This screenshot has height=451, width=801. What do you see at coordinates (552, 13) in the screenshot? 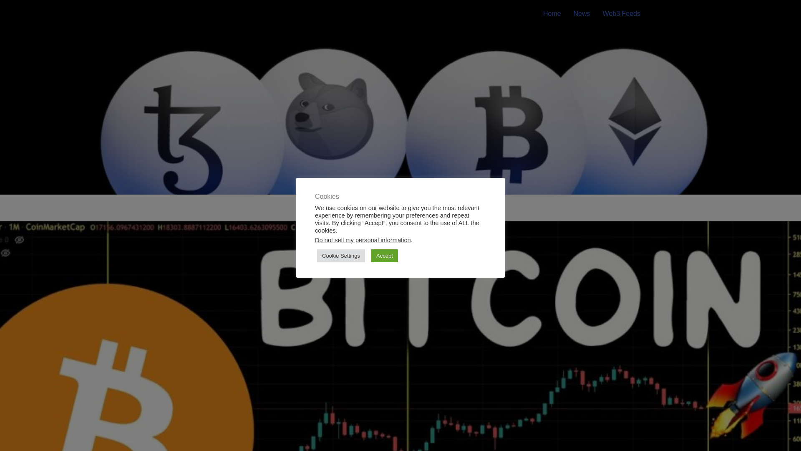
I see `Home` at bounding box center [552, 13].